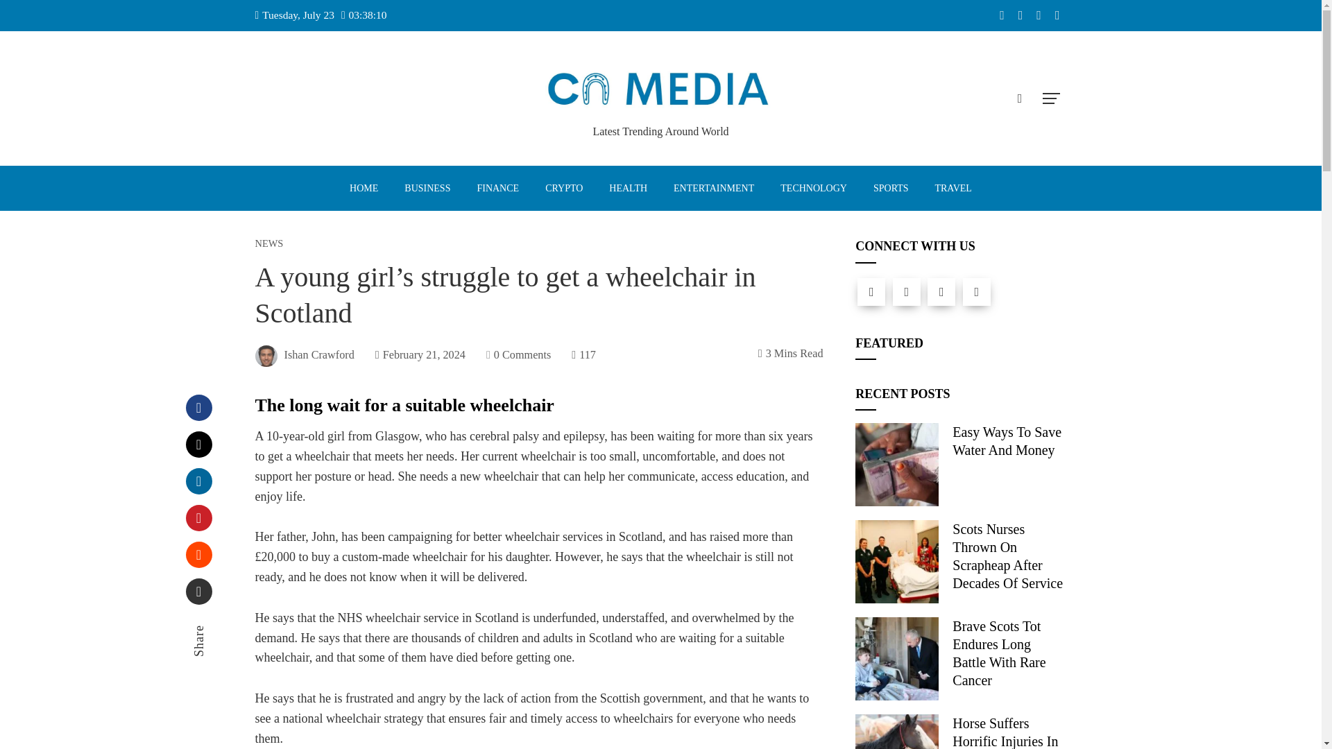 This screenshot has height=749, width=1332. Describe the element at coordinates (198, 554) in the screenshot. I see `Stumbleupon` at that location.